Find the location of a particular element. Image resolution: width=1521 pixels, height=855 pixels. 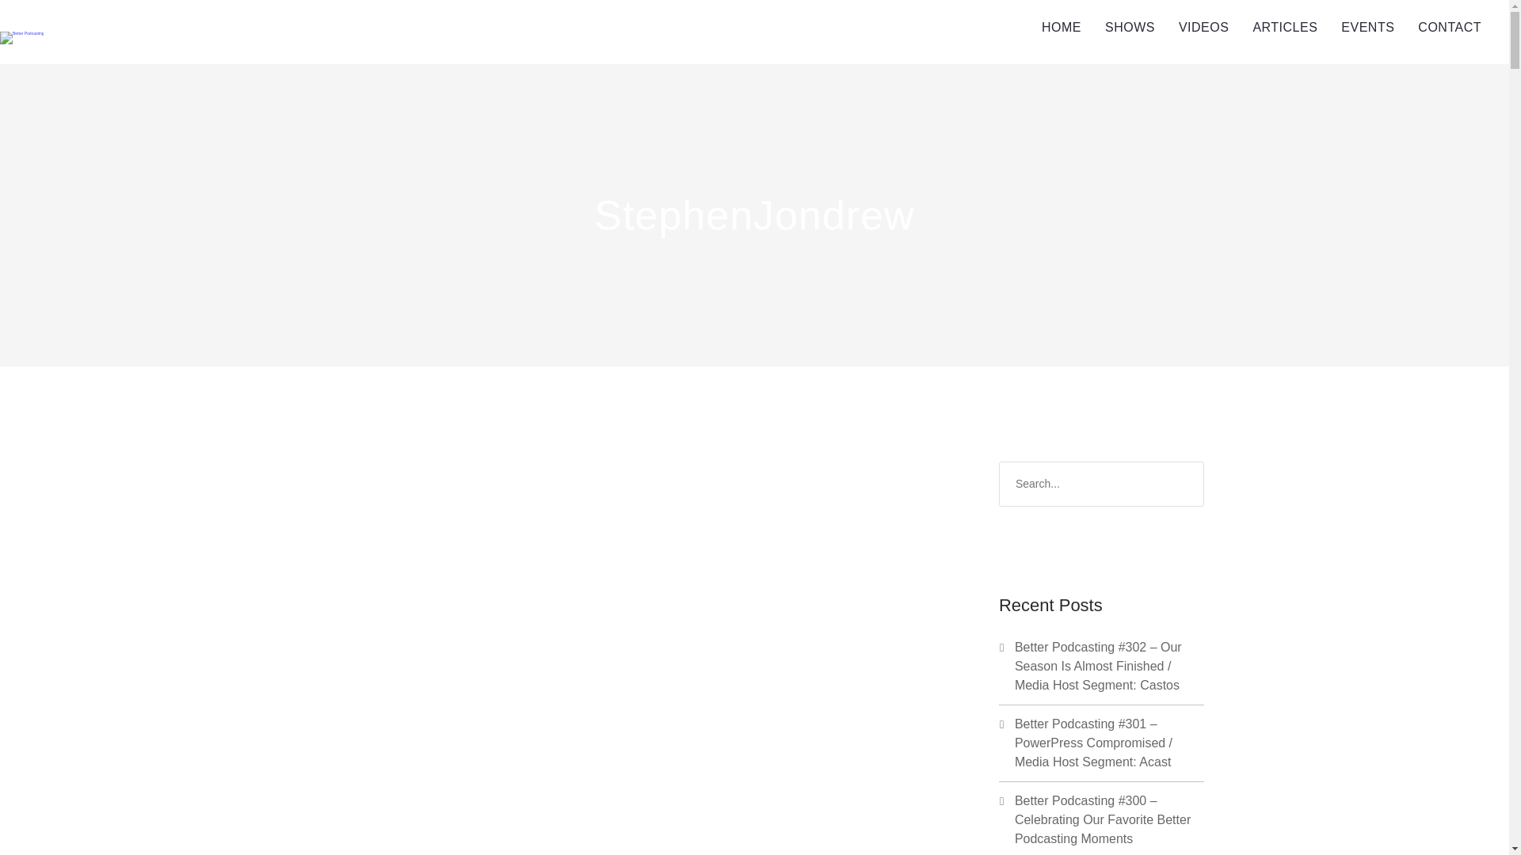

EVENTS is located at coordinates (1367, 28).